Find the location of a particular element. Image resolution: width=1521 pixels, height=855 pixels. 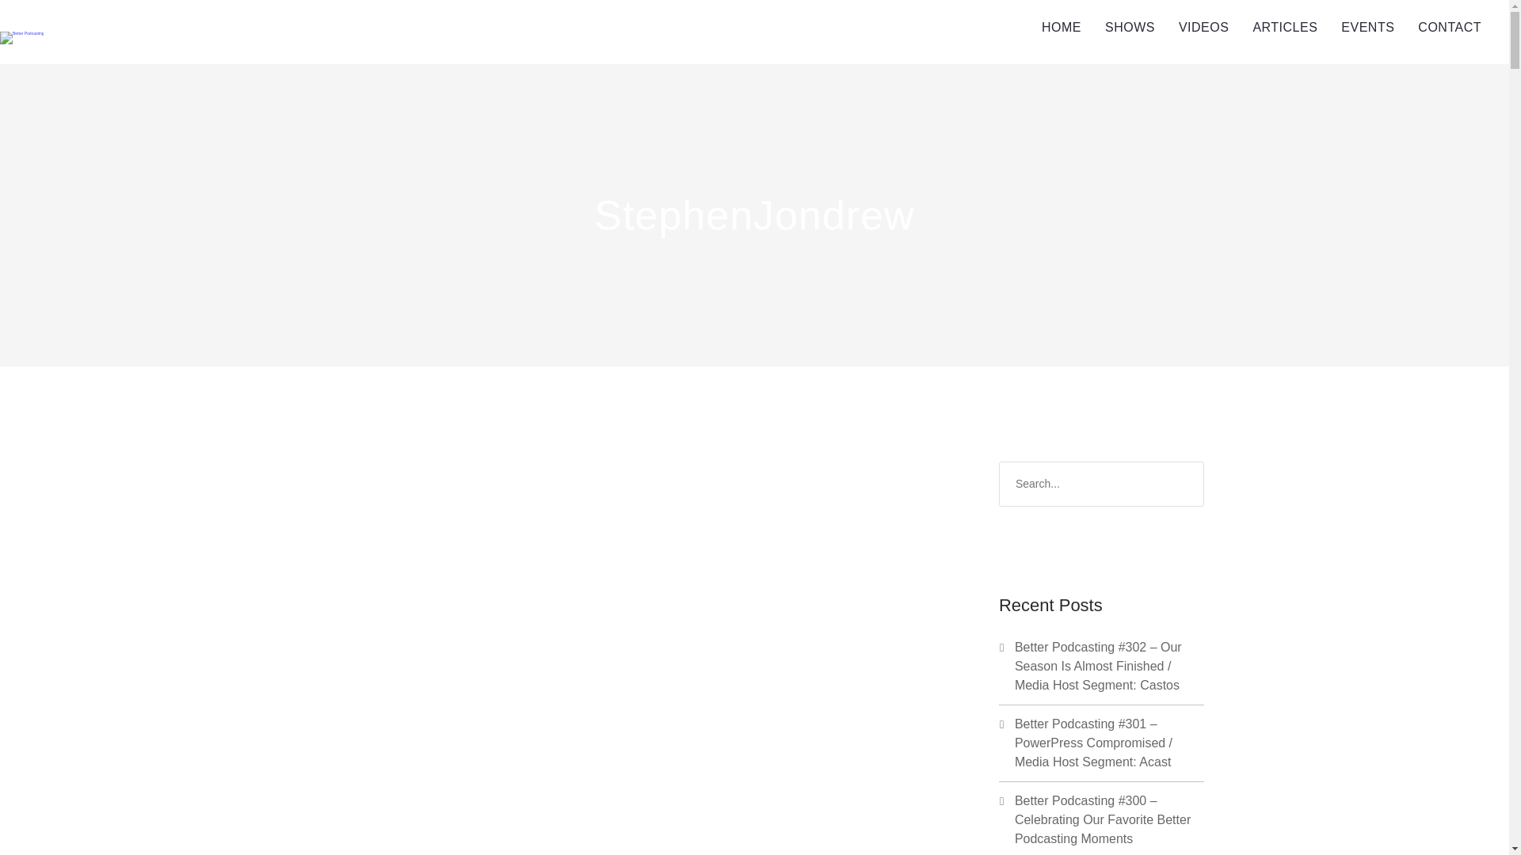

EVENTS is located at coordinates (1367, 28).